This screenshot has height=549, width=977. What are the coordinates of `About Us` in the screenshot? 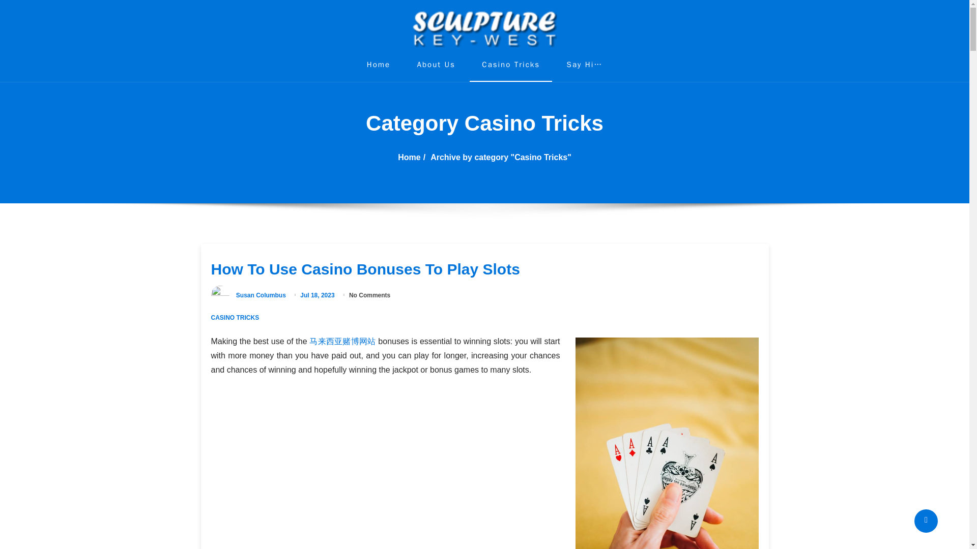 It's located at (436, 64).